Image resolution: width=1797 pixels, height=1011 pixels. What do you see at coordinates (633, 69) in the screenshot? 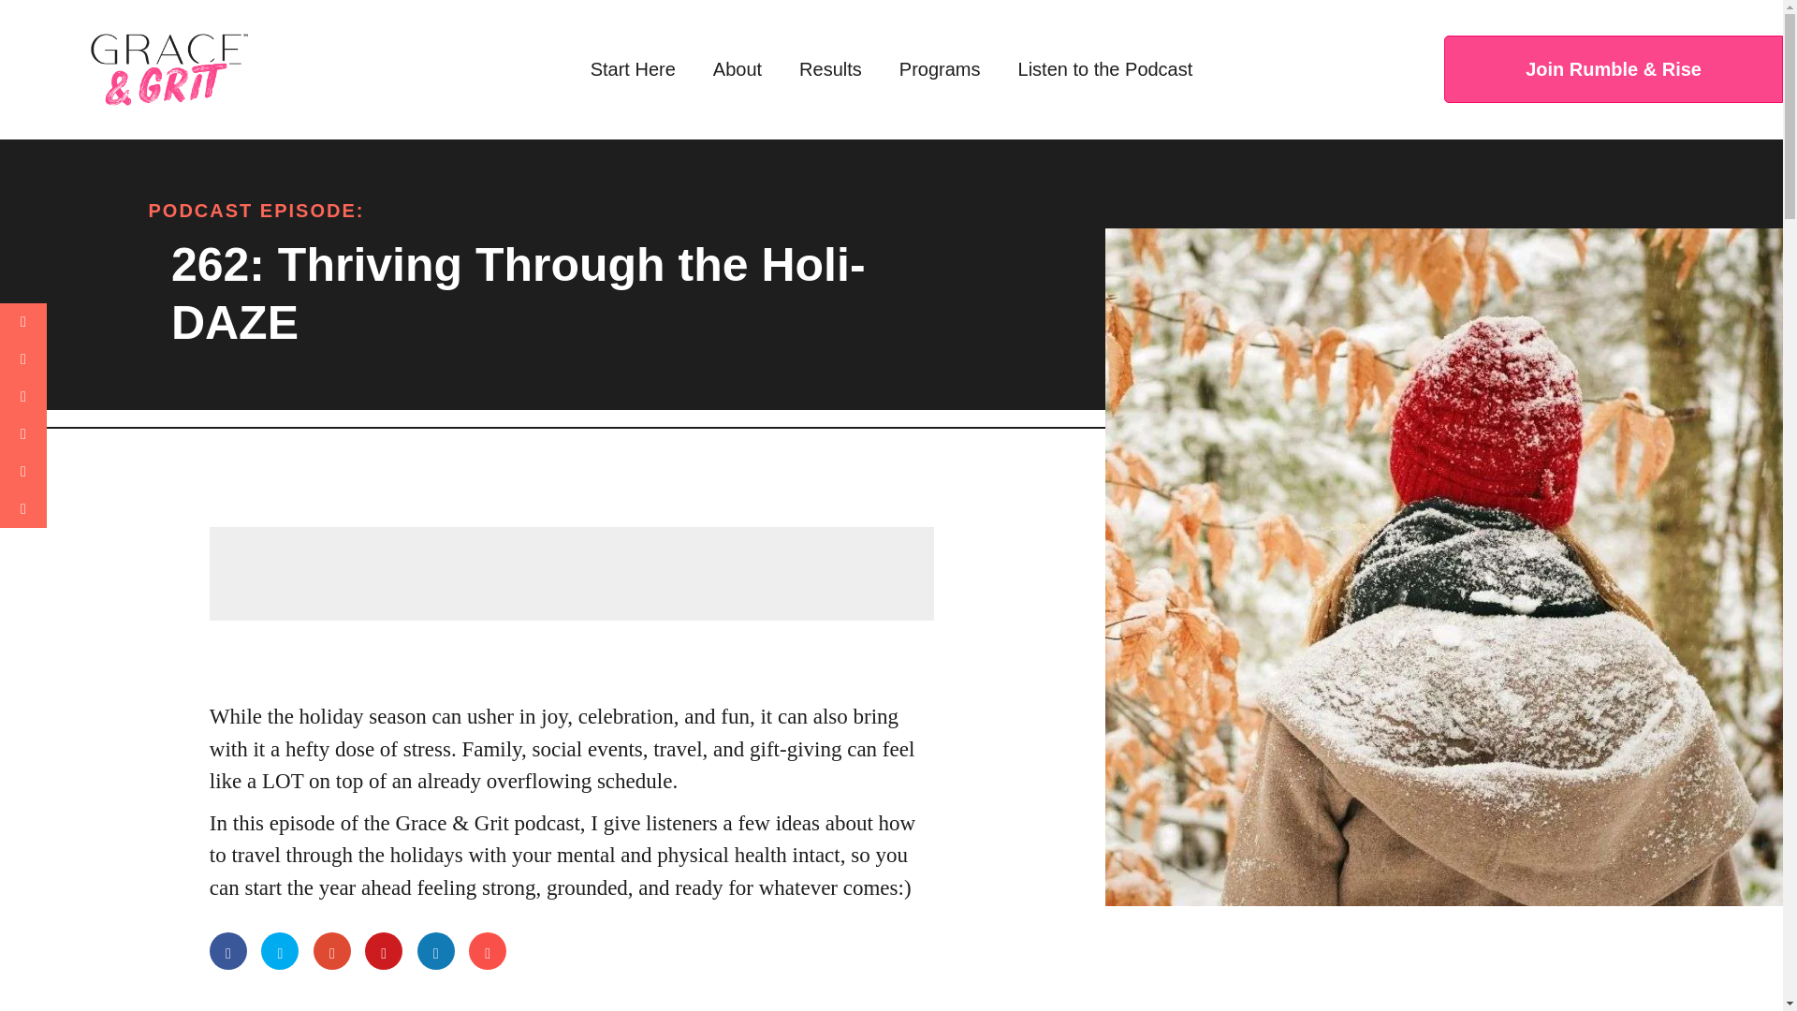
I see `Start Here` at bounding box center [633, 69].